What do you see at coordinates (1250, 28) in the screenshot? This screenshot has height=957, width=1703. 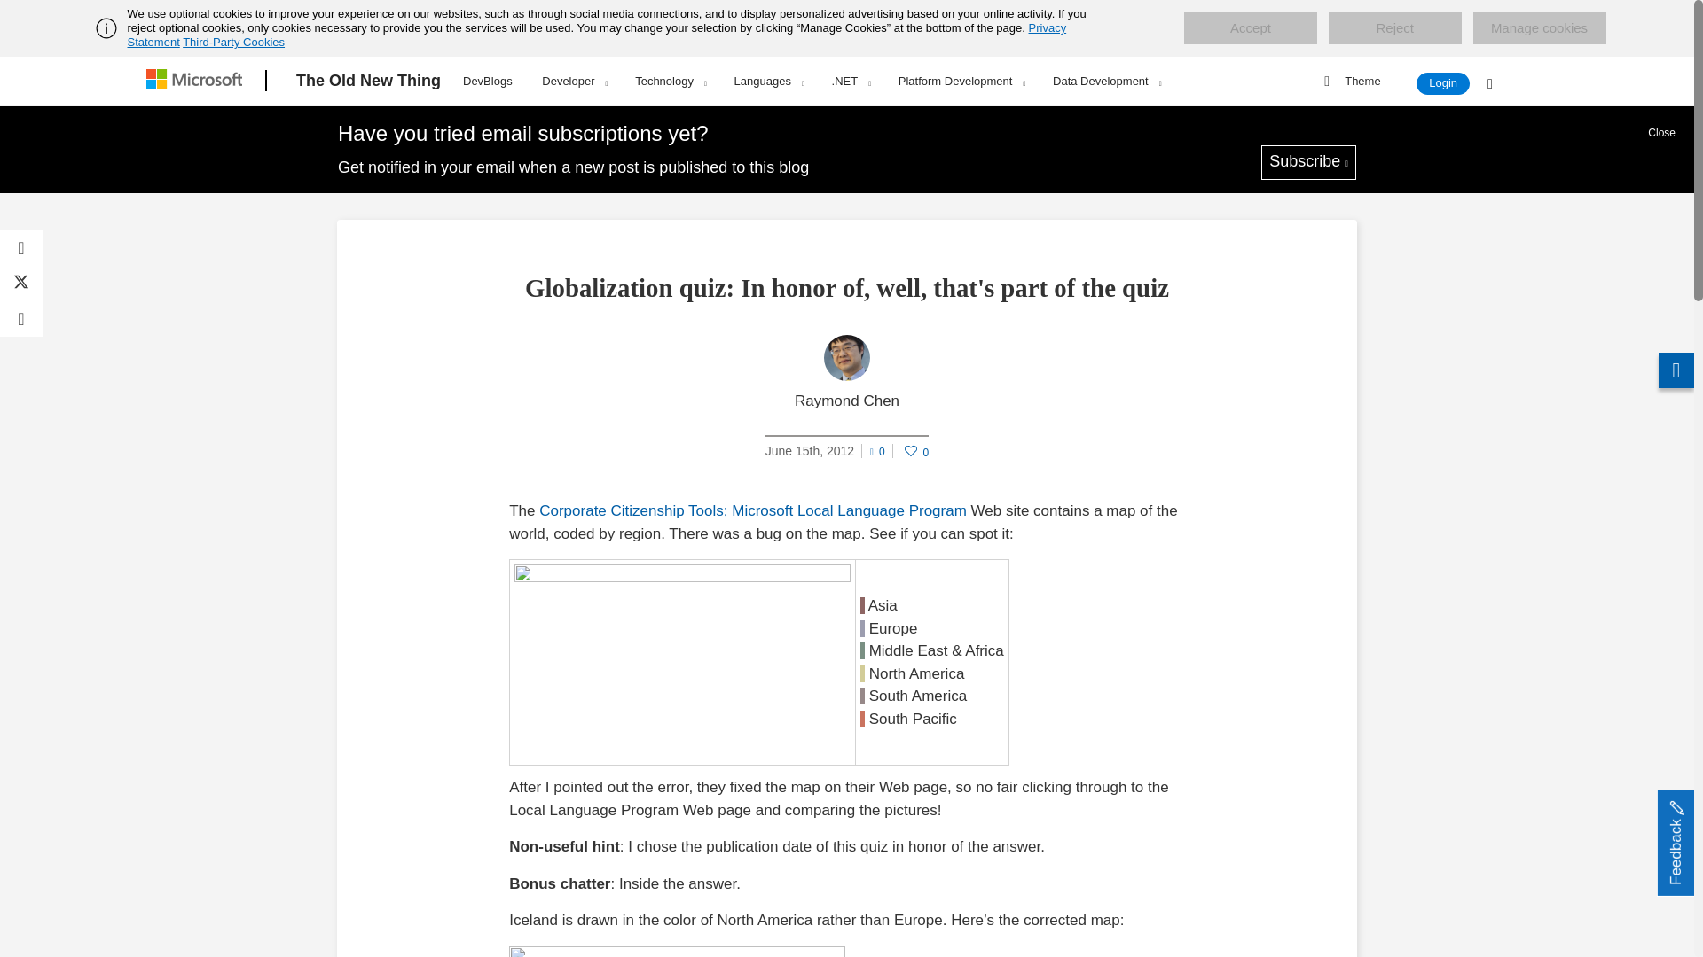 I see `Accept` at bounding box center [1250, 28].